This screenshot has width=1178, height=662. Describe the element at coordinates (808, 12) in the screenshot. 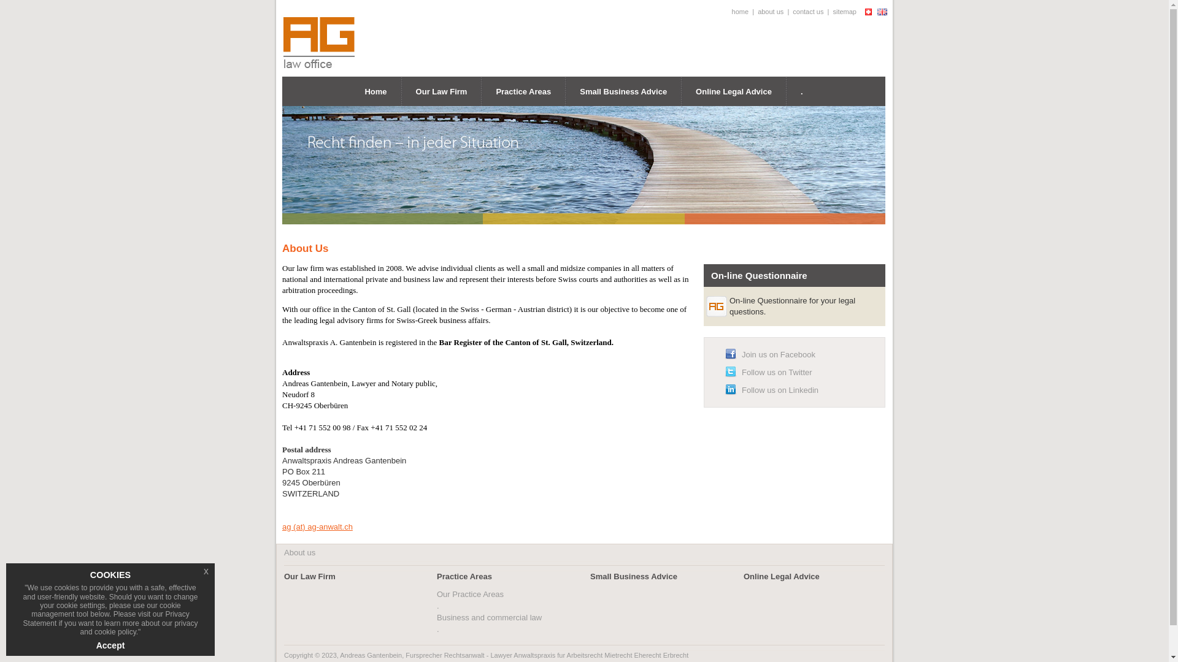

I see `contact us` at that location.